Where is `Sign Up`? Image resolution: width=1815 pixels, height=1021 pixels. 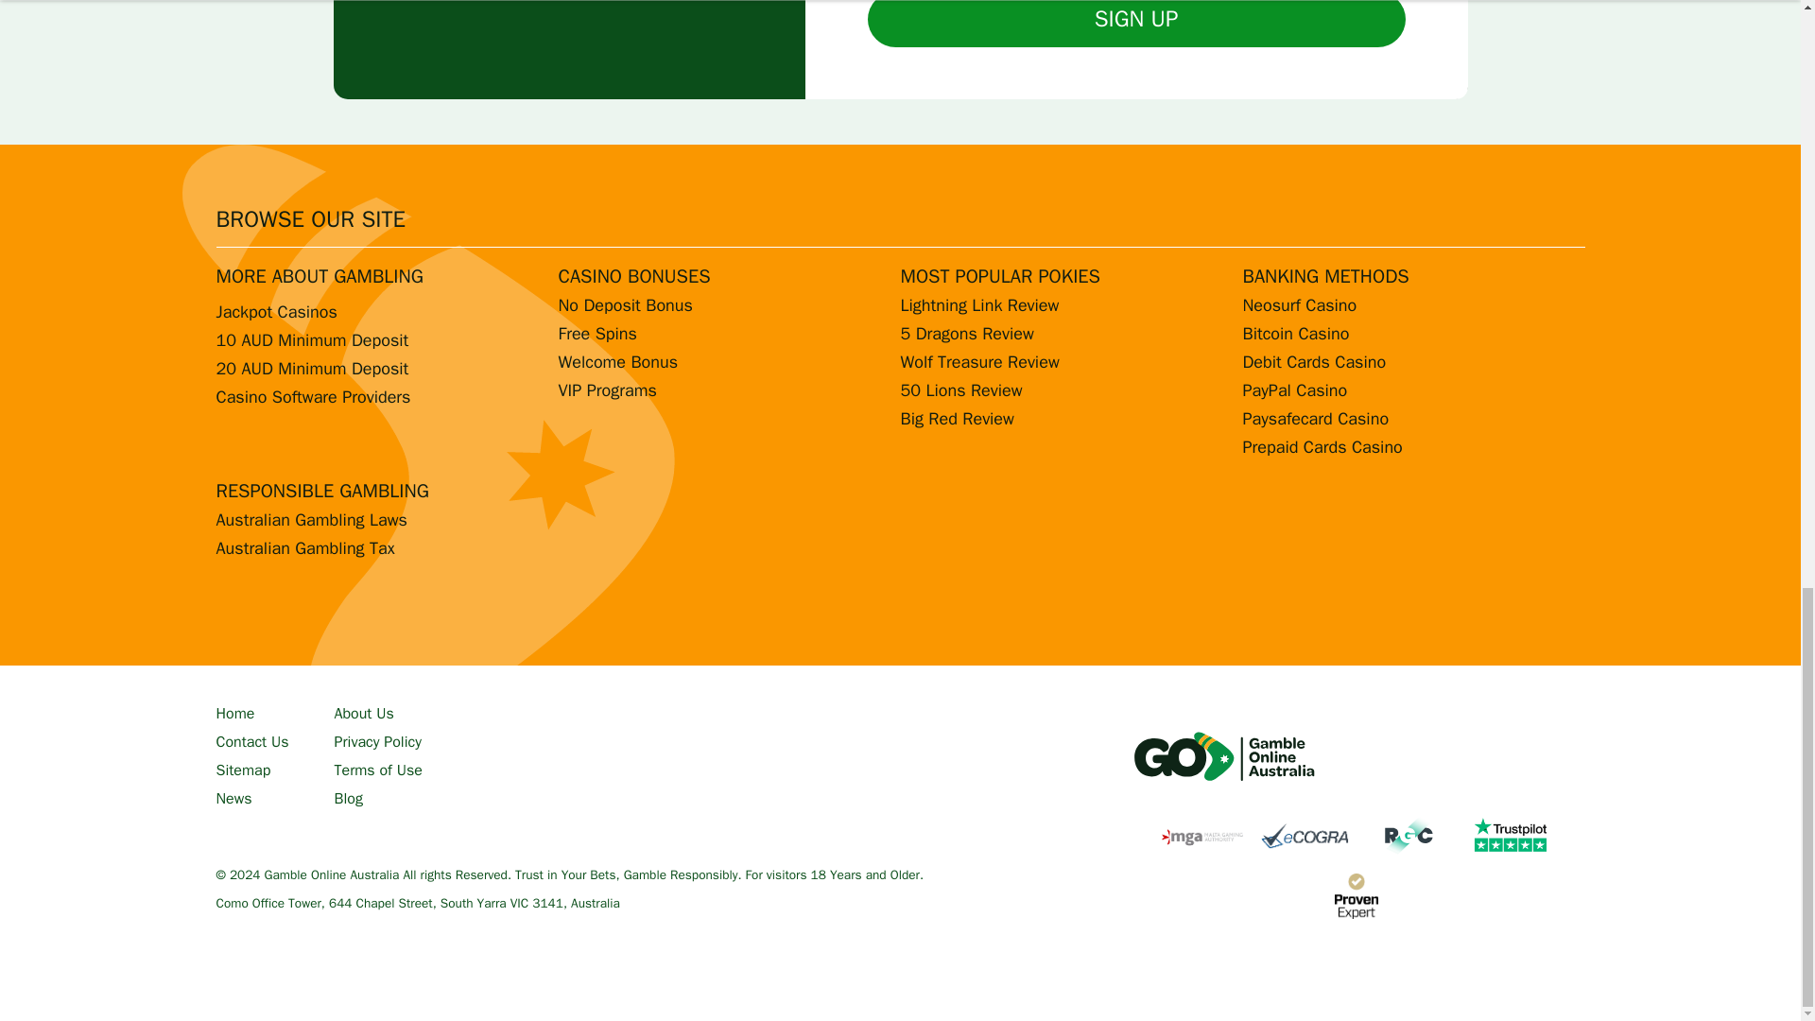
Sign Up is located at coordinates (1136, 23).